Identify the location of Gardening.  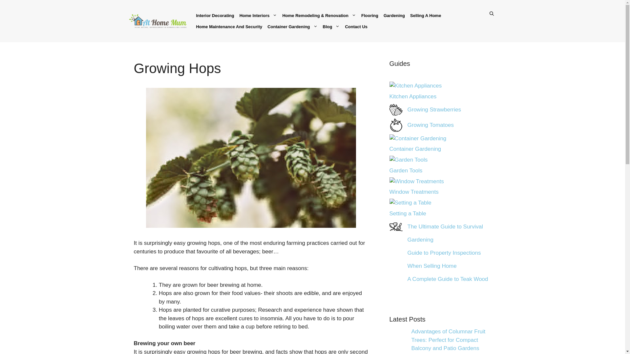
(394, 15).